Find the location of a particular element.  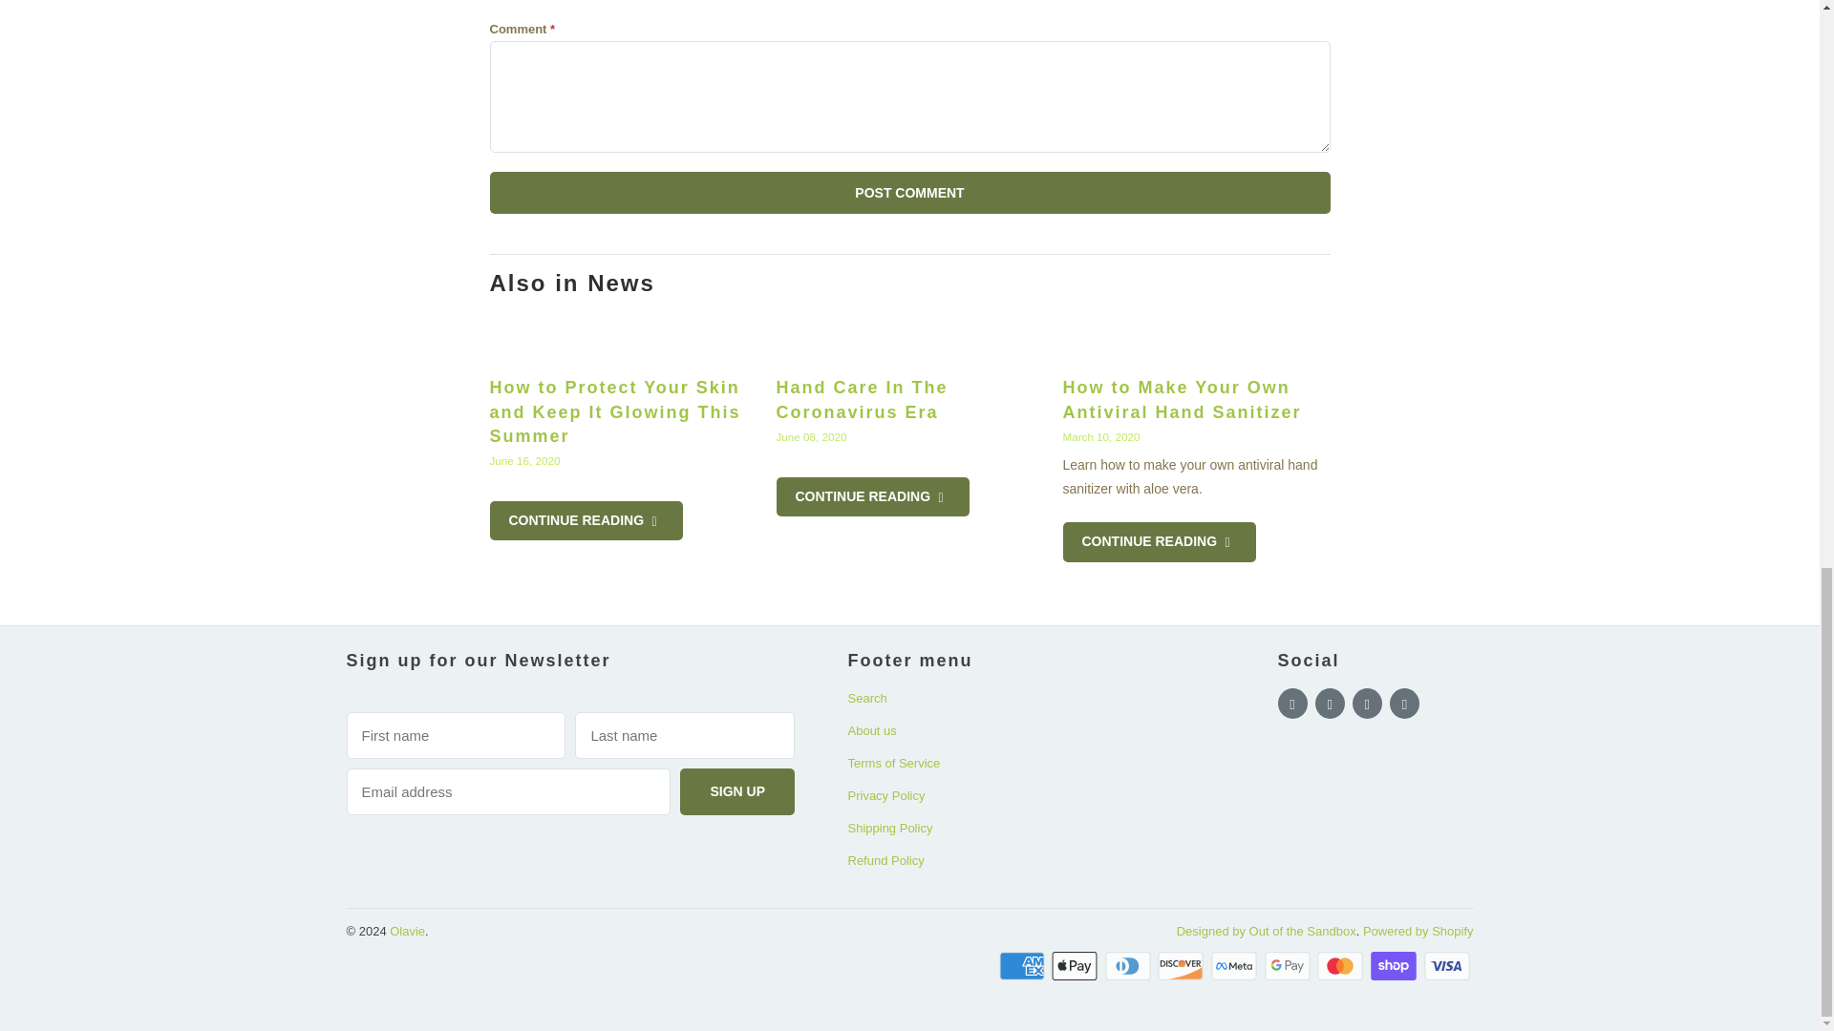

How to Protect Your Skin and Keep It Glowing This Summer is located at coordinates (586, 519).